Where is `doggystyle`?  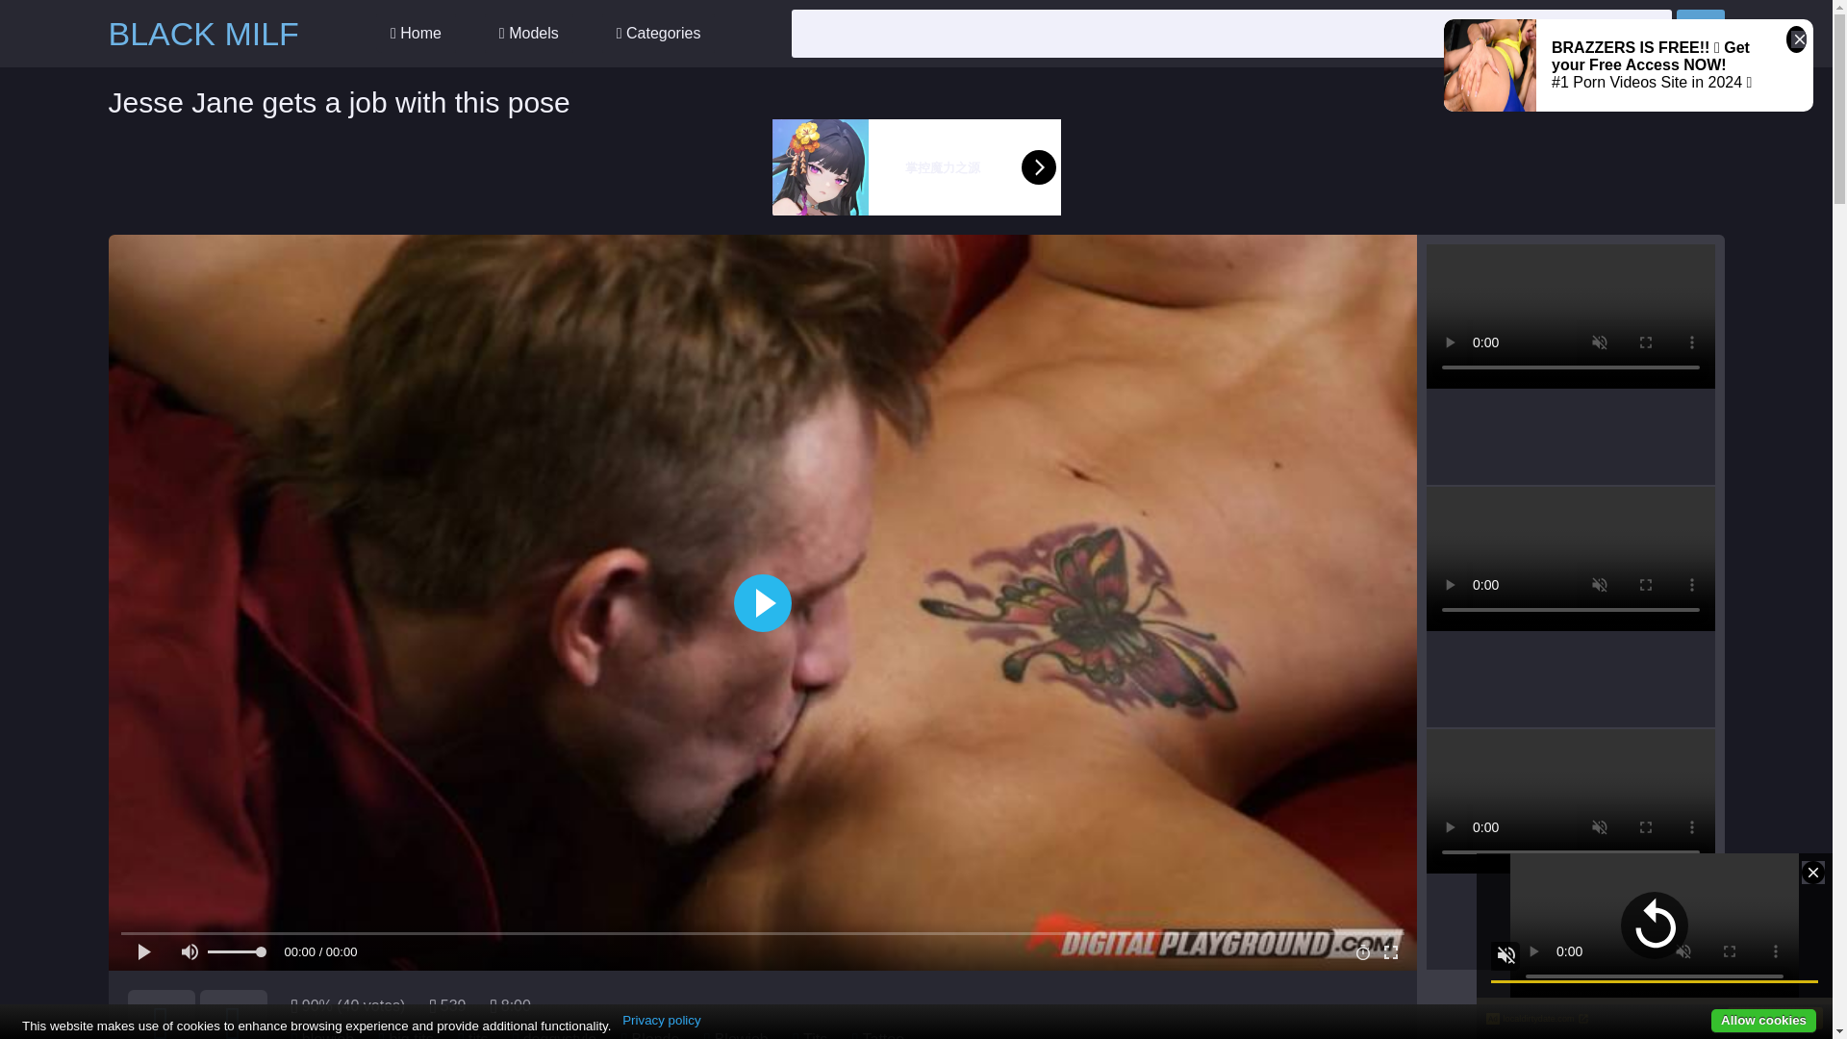 doggystyle is located at coordinates (560, 1035).